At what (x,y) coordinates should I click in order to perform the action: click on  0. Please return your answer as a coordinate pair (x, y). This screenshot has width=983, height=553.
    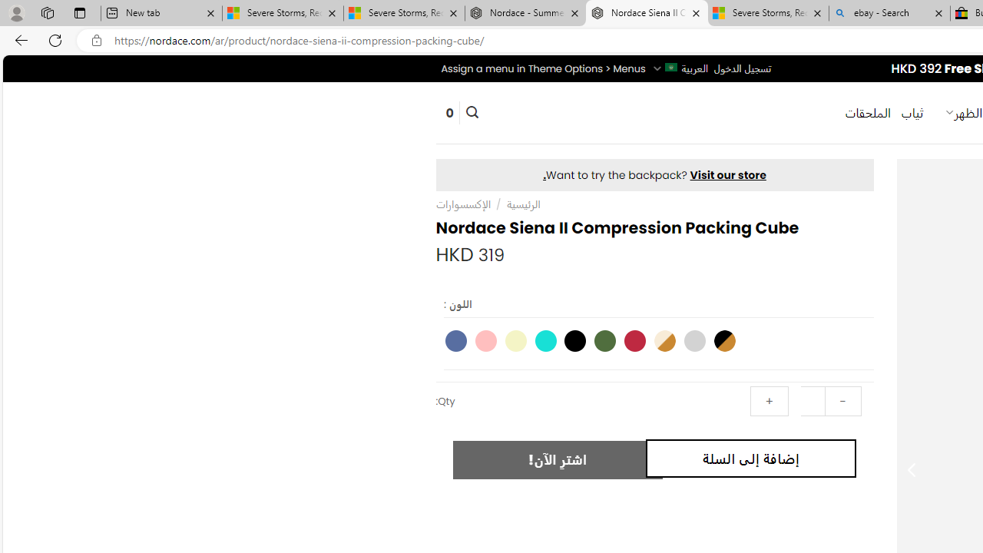
    Looking at the image, I should click on (449, 112).